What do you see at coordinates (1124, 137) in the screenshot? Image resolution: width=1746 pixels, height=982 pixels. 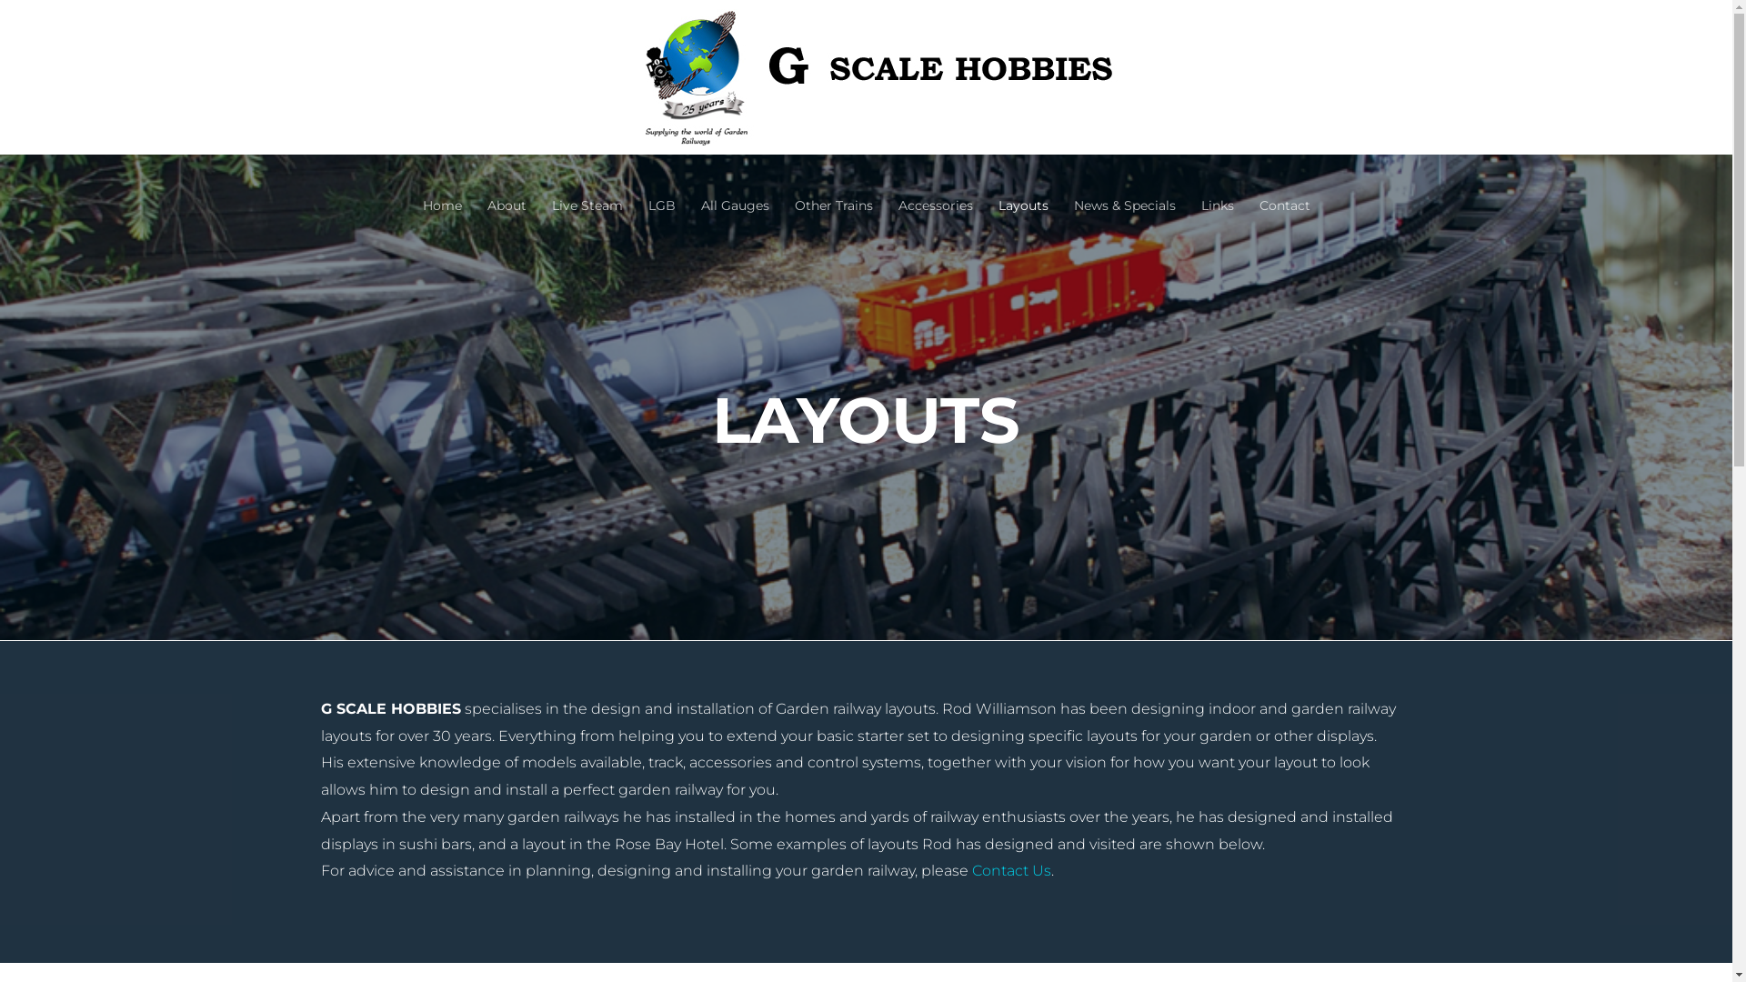 I see `News & Specials` at bounding box center [1124, 137].